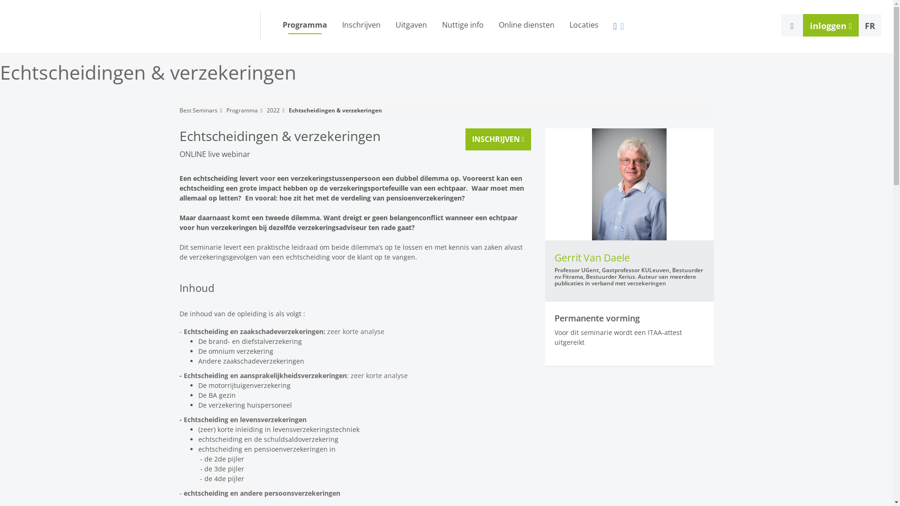 The height and width of the screenshot is (506, 900). What do you see at coordinates (831, 25) in the screenshot?
I see `inloggen` at bounding box center [831, 25].